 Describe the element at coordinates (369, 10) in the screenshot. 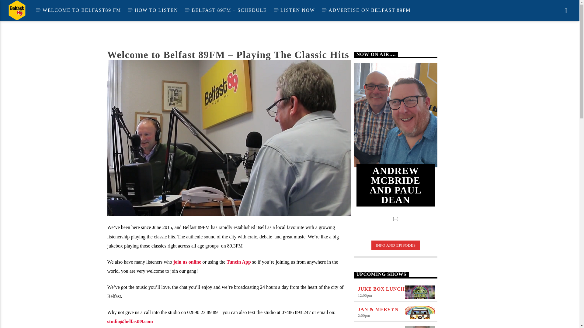

I see `ADVERTISE ON BELFAST 89FM` at that location.